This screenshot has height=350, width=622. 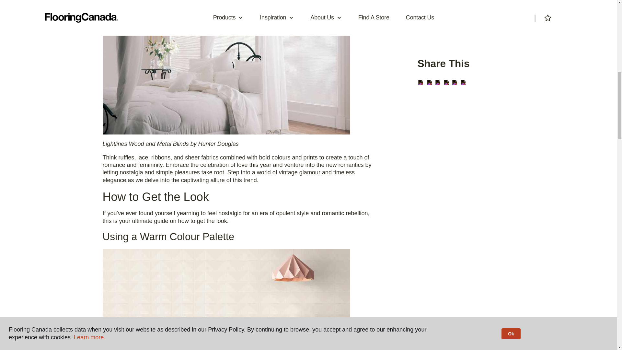 I want to click on Print Article, so click(x=429, y=82).